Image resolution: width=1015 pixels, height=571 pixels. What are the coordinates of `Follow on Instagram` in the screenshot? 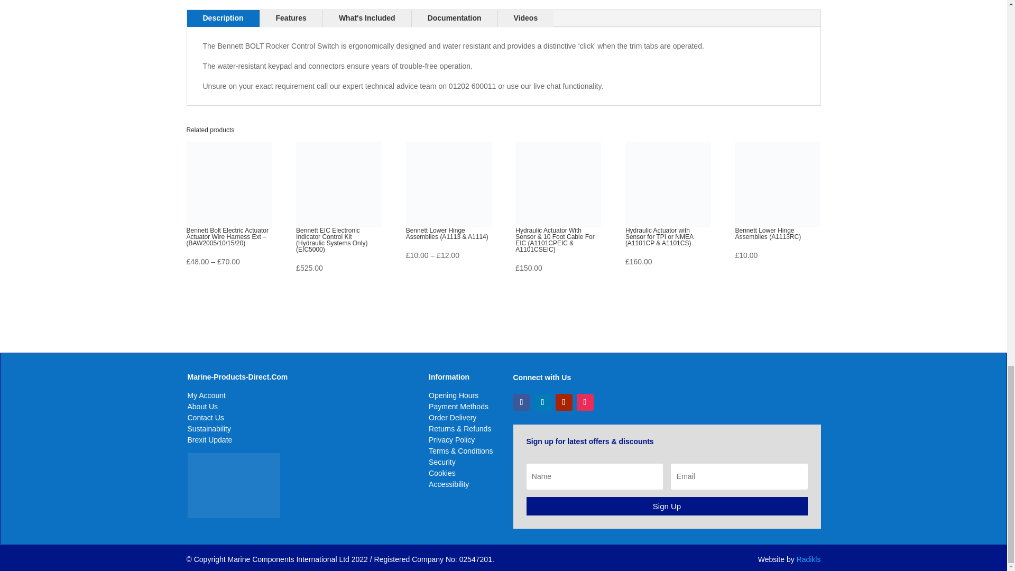 It's located at (585, 402).